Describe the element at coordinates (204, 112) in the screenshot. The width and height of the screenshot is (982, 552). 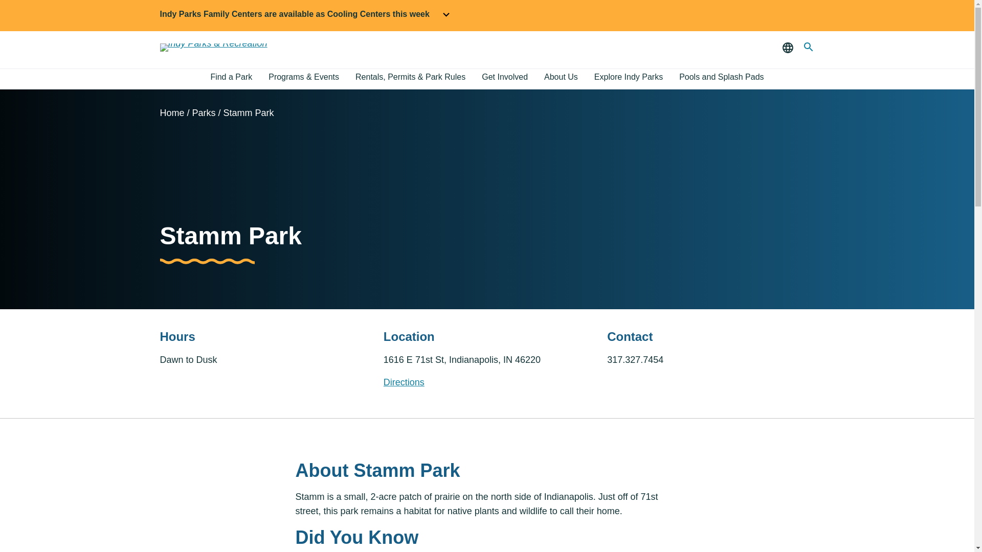
I see `Parks` at that location.